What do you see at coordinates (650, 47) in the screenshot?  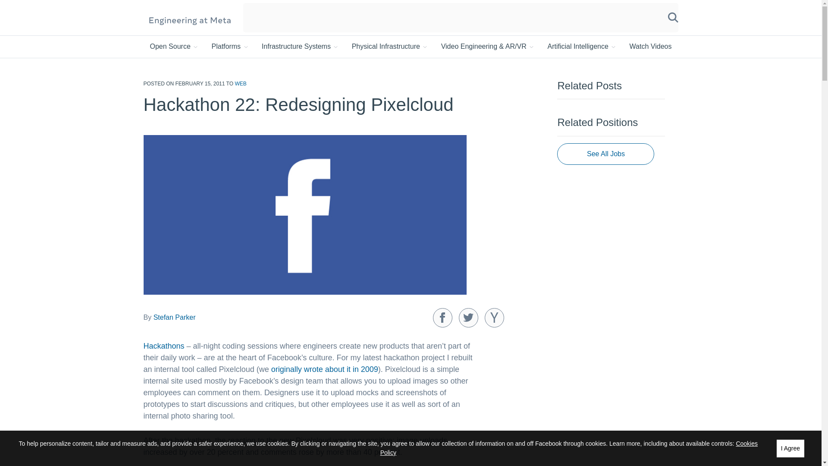 I see `Watch Videos` at bounding box center [650, 47].